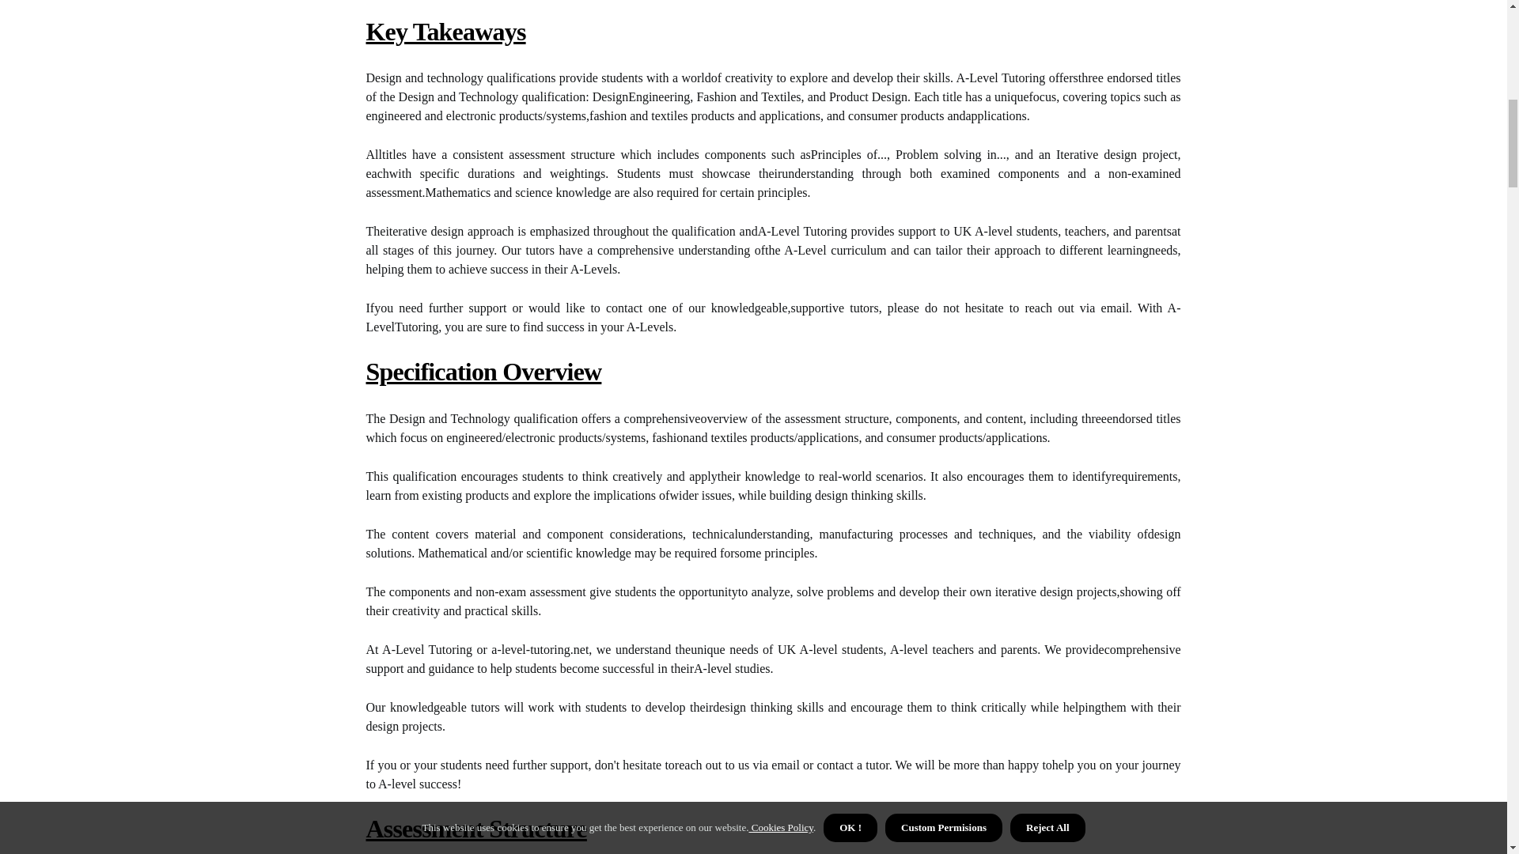 This screenshot has width=1519, height=854. What do you see at coordinates (476, 829) in the screenshot?
I see `Assessment Structure` at bounding box center [476, 829].